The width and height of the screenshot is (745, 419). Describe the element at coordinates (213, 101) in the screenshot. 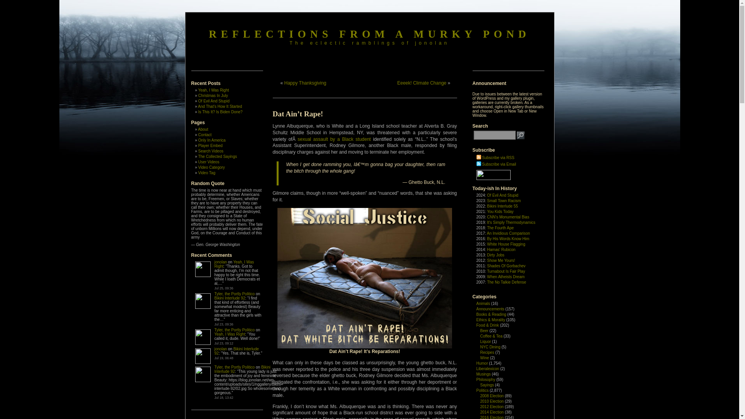

I see `Of Evil And Stupid` at that location.